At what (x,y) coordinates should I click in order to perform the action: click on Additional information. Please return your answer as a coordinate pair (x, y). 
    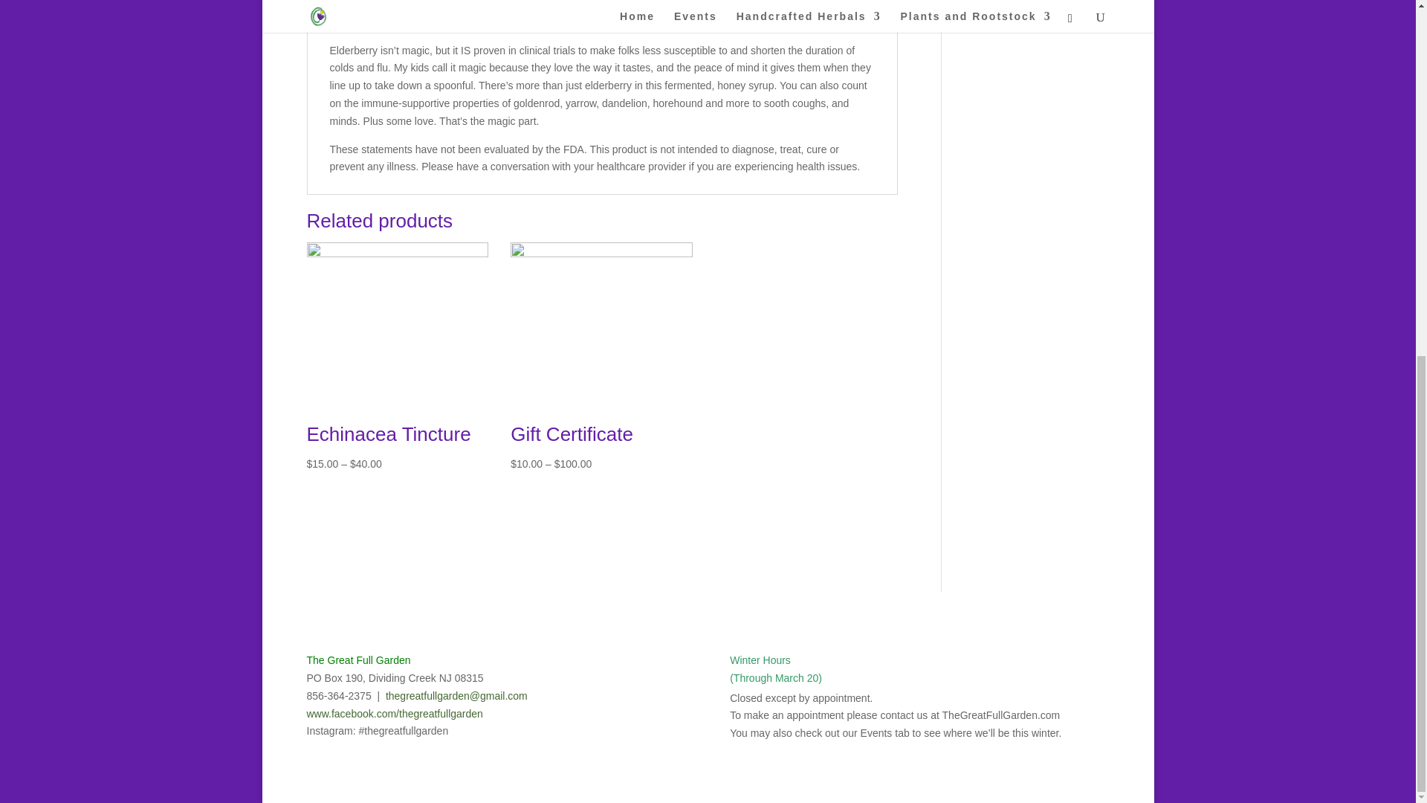
    Looking at the image, I should click on (488, 12).